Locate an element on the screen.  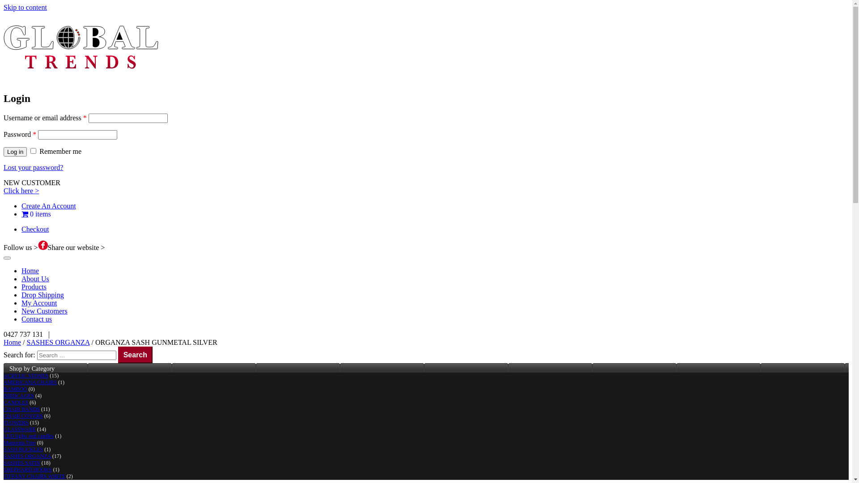
Lost your password? is located at coordinates (33, 167).